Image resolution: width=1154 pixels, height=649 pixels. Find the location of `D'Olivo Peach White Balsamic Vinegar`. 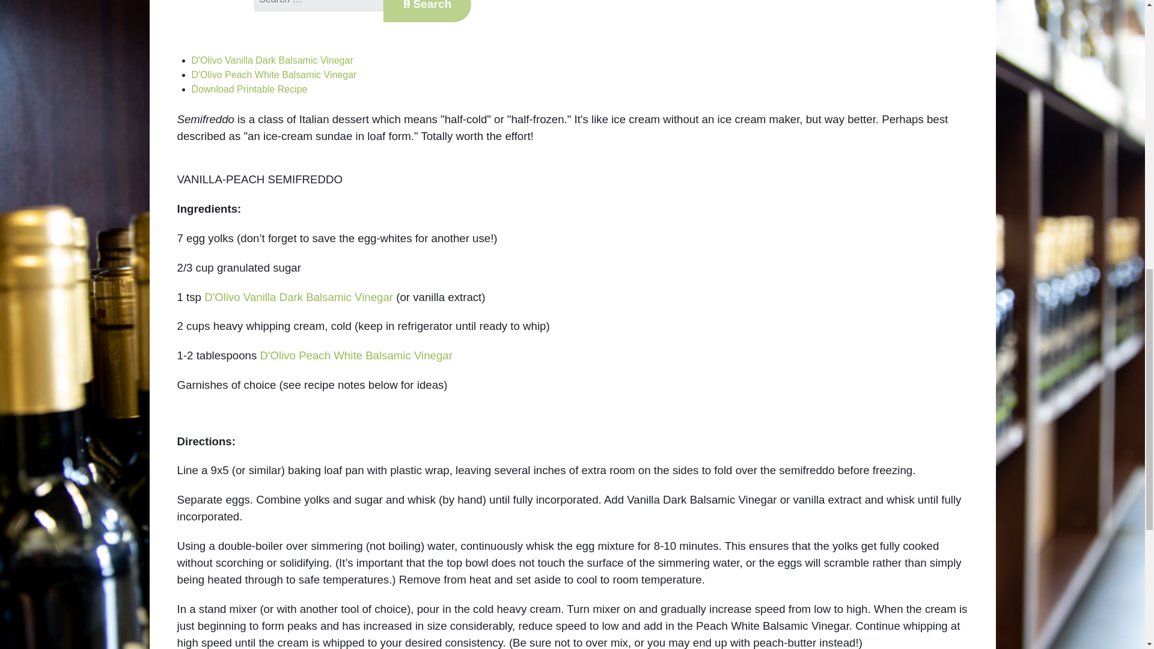

D'Olivo Peach White Balsamic Vinegar is located at coordinates (274, 75).